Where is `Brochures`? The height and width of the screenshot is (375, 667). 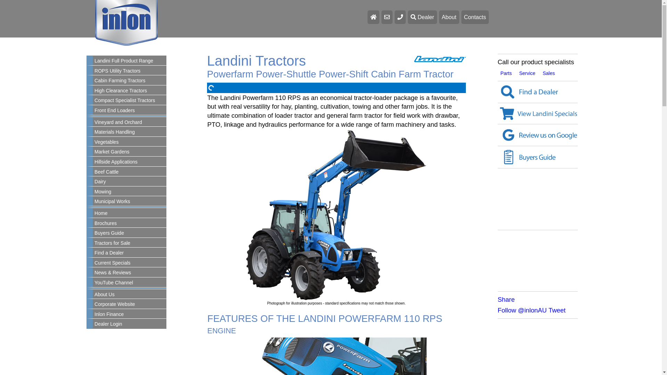
Brochures is located at coordinates (130, 224).